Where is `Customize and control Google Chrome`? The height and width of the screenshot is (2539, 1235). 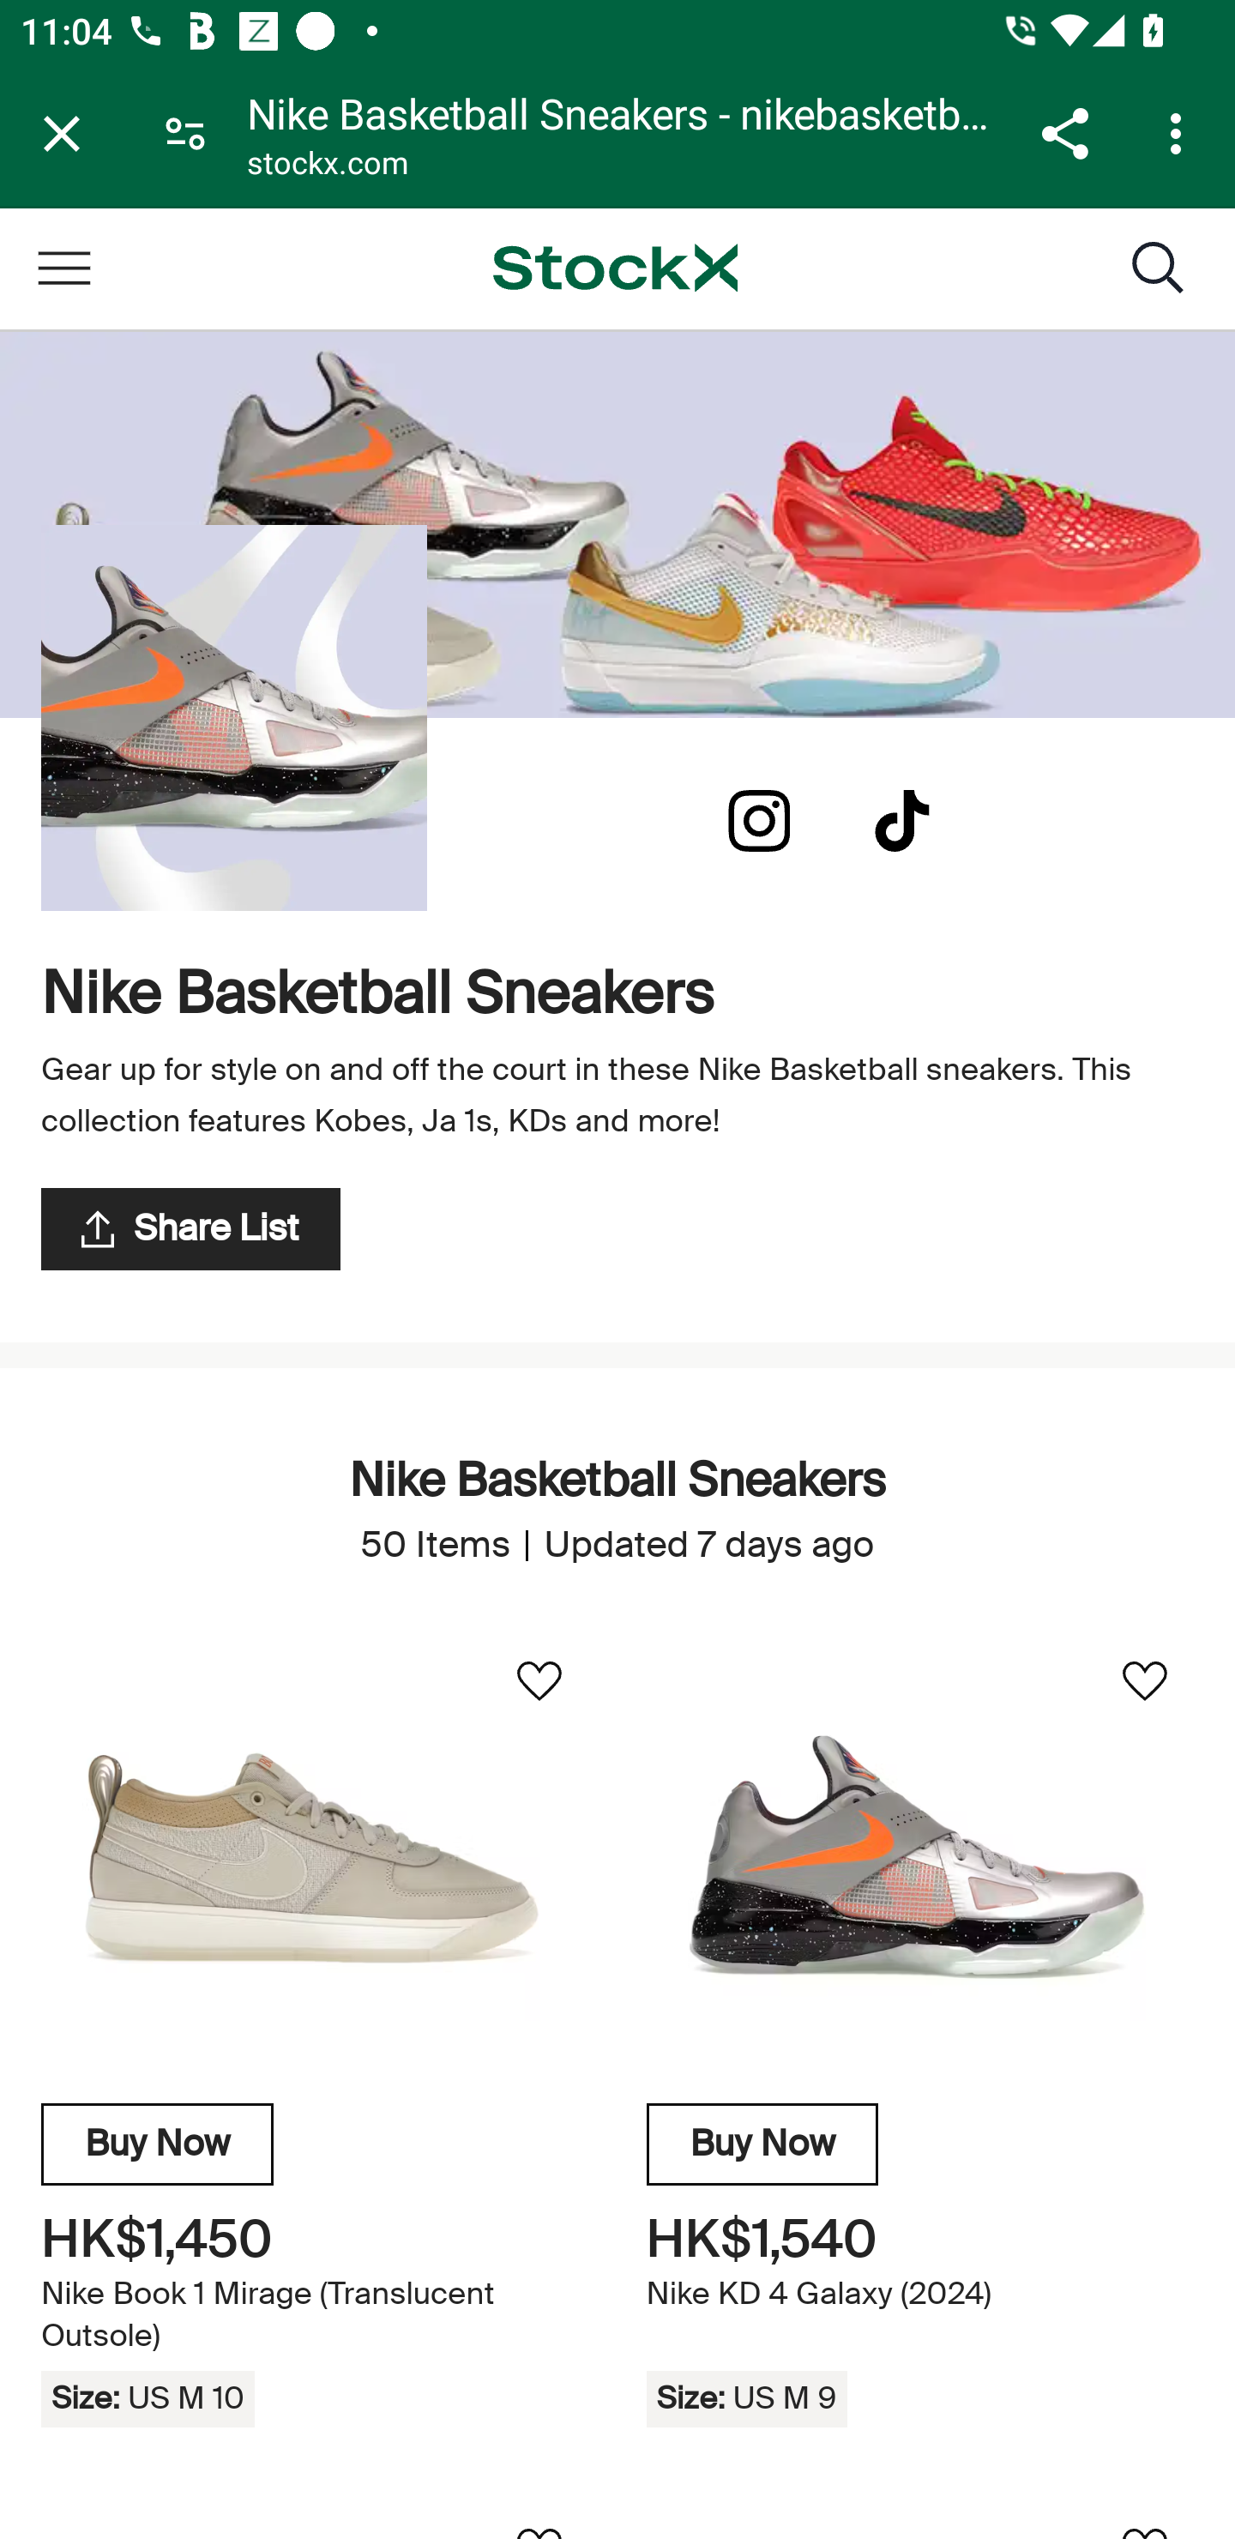 Customize and control Google Chrome is located at coordinates (1180, 133).